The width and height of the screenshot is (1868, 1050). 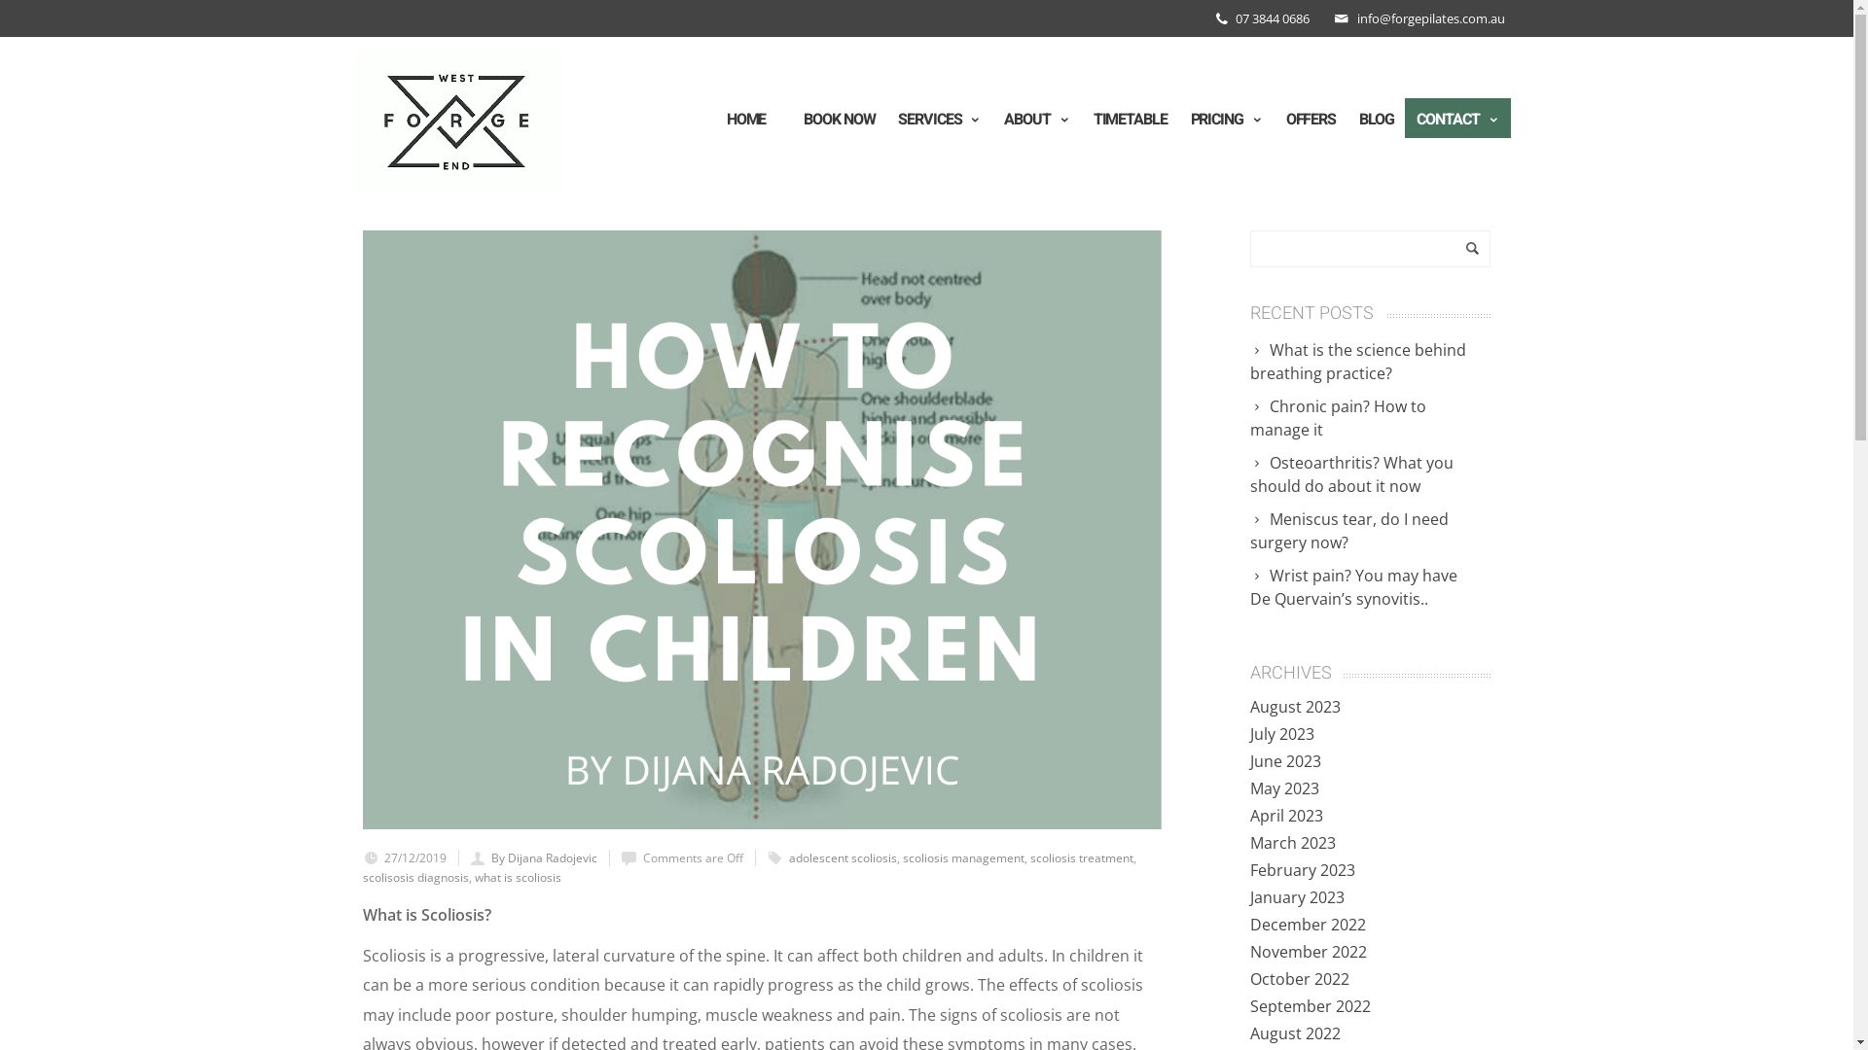 I want to click on TIMETABLE, so click(x=1131, y=119).